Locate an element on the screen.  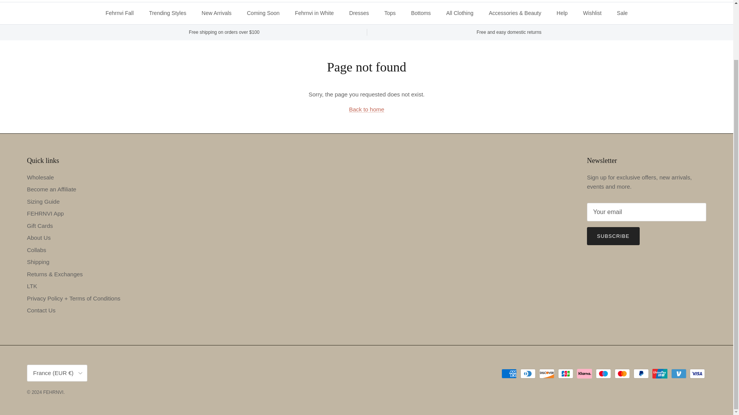
New Arrivals is located at coordinates (217, 13).